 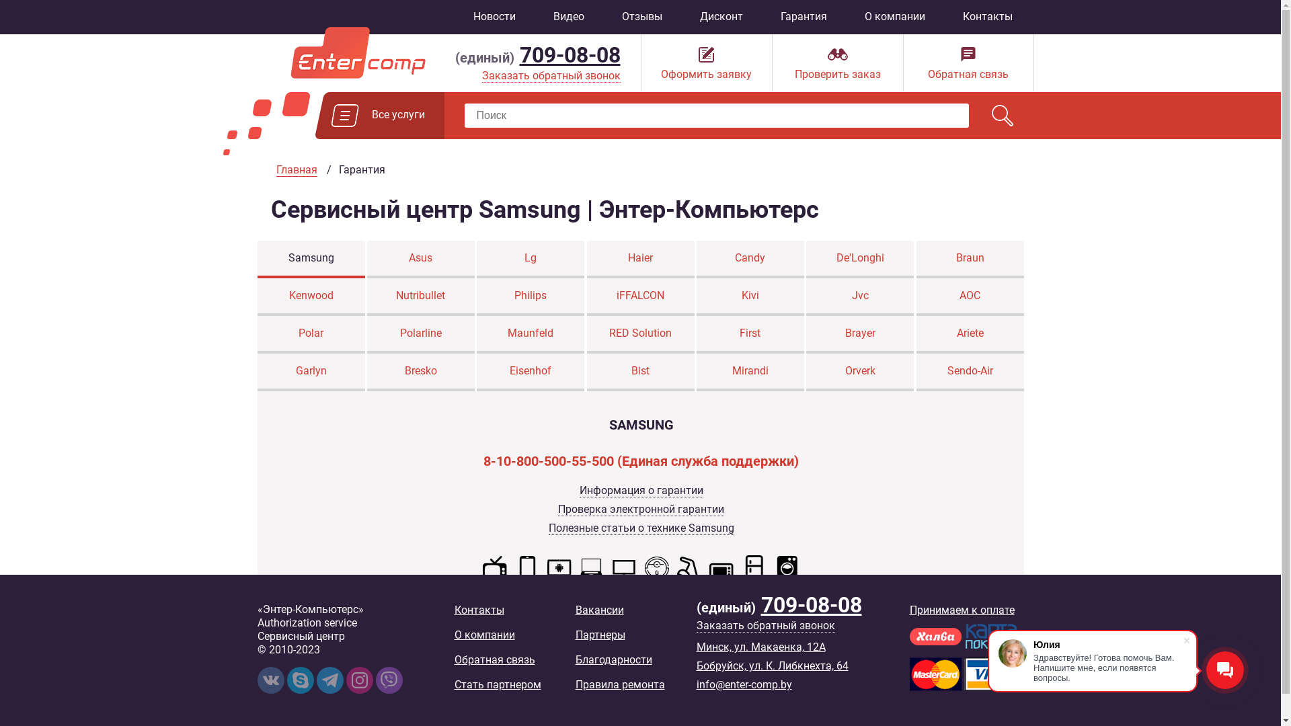 What do you see at coordinates (421, 371) in the screenshot?
I see `Bresko` at bounding box center [421, 371].